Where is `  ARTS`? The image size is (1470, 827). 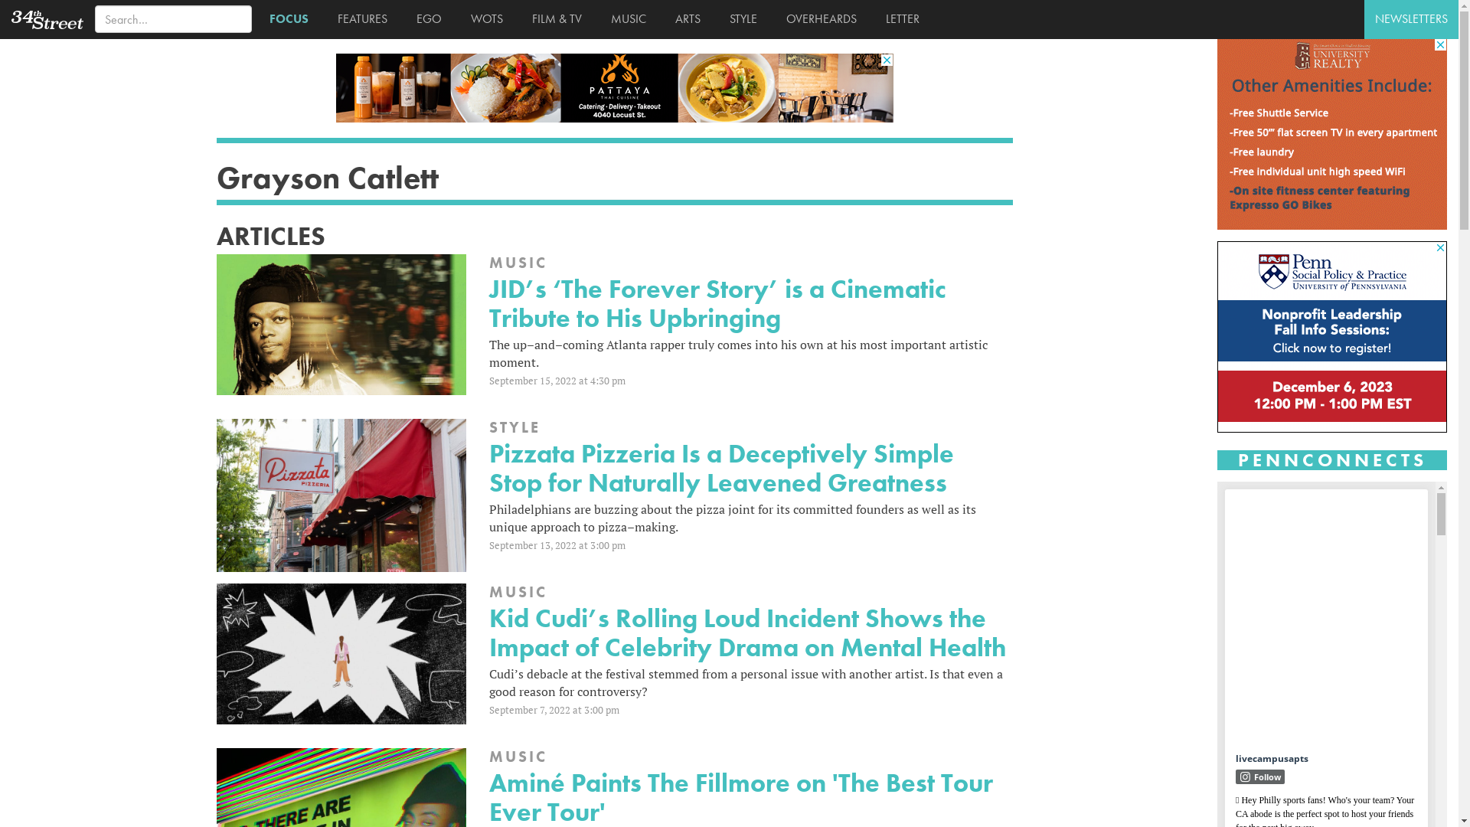   ARTS is located at coordinates (684, 19).